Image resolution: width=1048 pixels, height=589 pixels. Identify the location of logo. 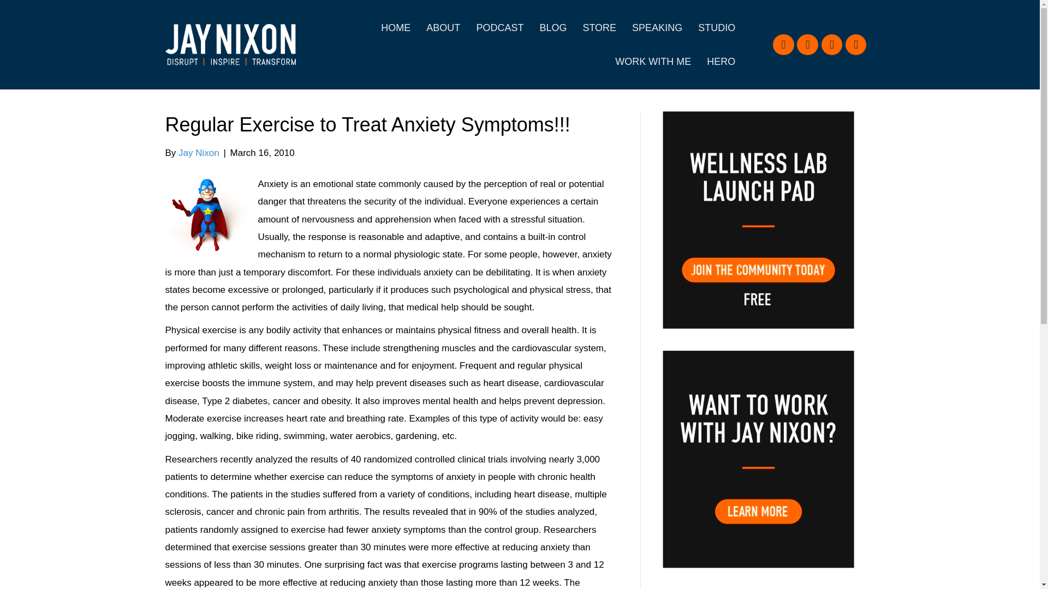
(230, 45).